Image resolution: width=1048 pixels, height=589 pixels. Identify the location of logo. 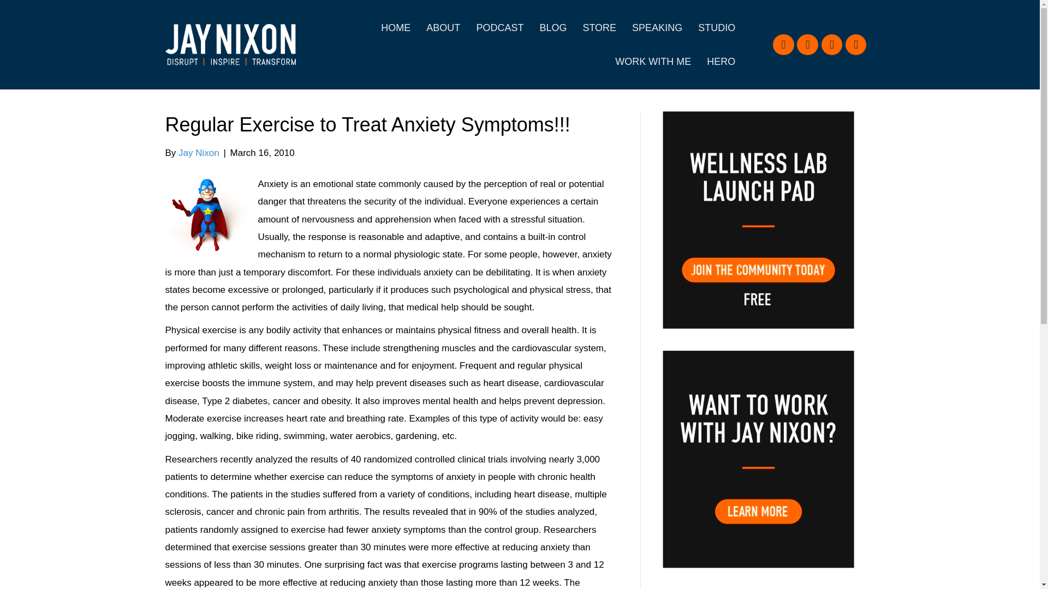
(230, 45).